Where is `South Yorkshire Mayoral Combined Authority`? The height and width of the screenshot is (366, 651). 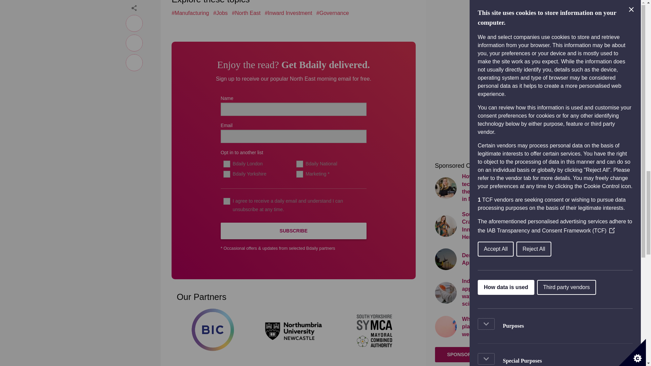
South Yorkshire Mayoral Combined Authority is located at coordinates (375, 330).